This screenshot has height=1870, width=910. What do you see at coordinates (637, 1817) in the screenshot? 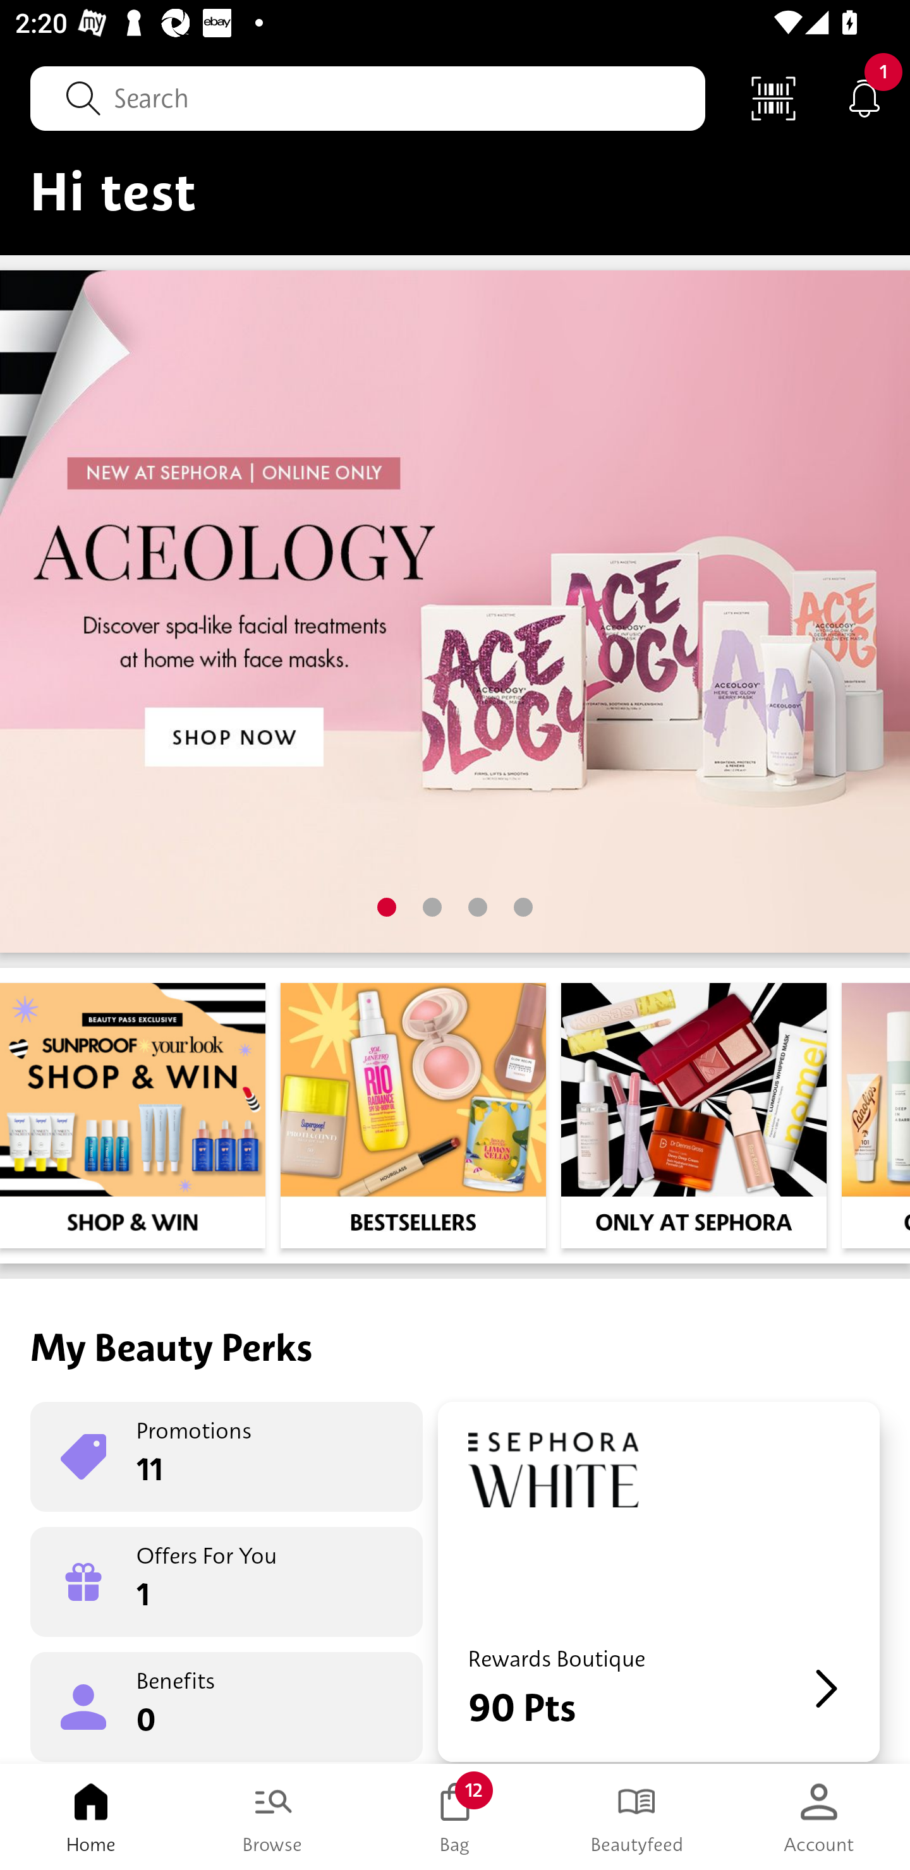
I see `Beautyfeed` at bounding box center [637, 1817].